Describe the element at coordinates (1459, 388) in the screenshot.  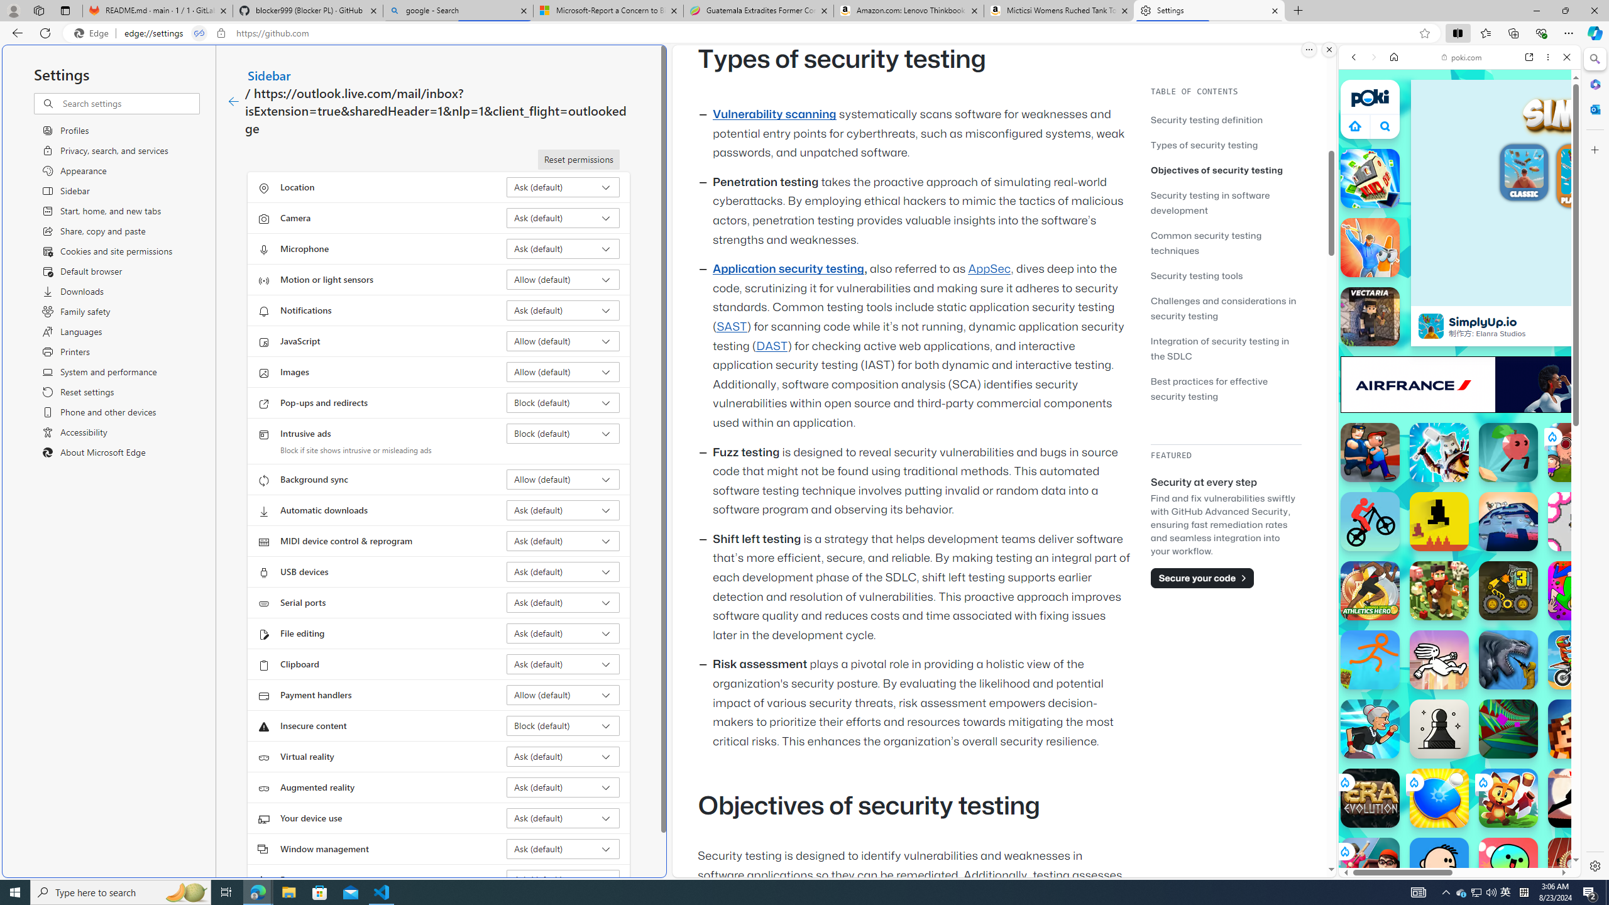
I see `Io Games` at that location.